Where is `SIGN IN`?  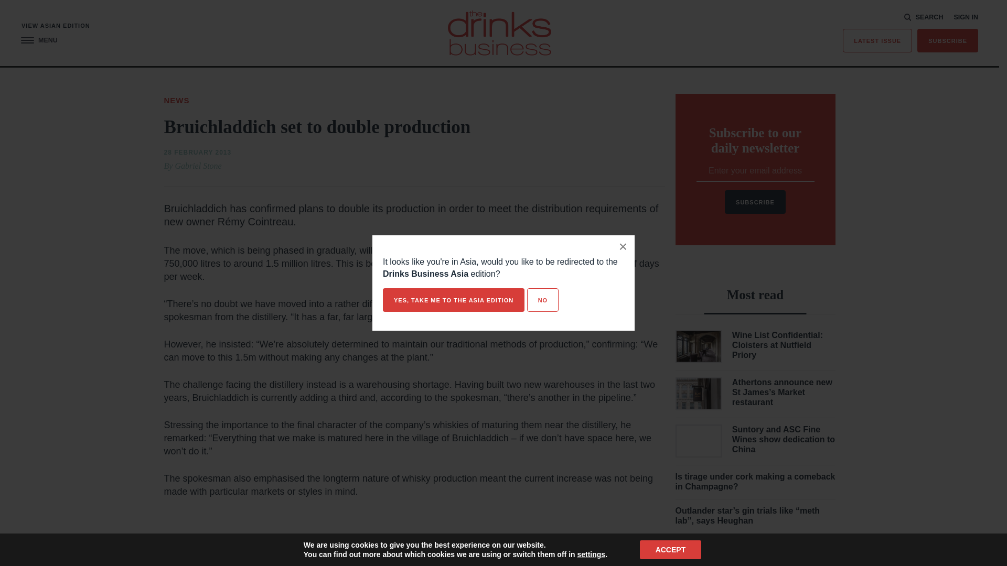
SIGN IN is located at coordinates (966, 17).